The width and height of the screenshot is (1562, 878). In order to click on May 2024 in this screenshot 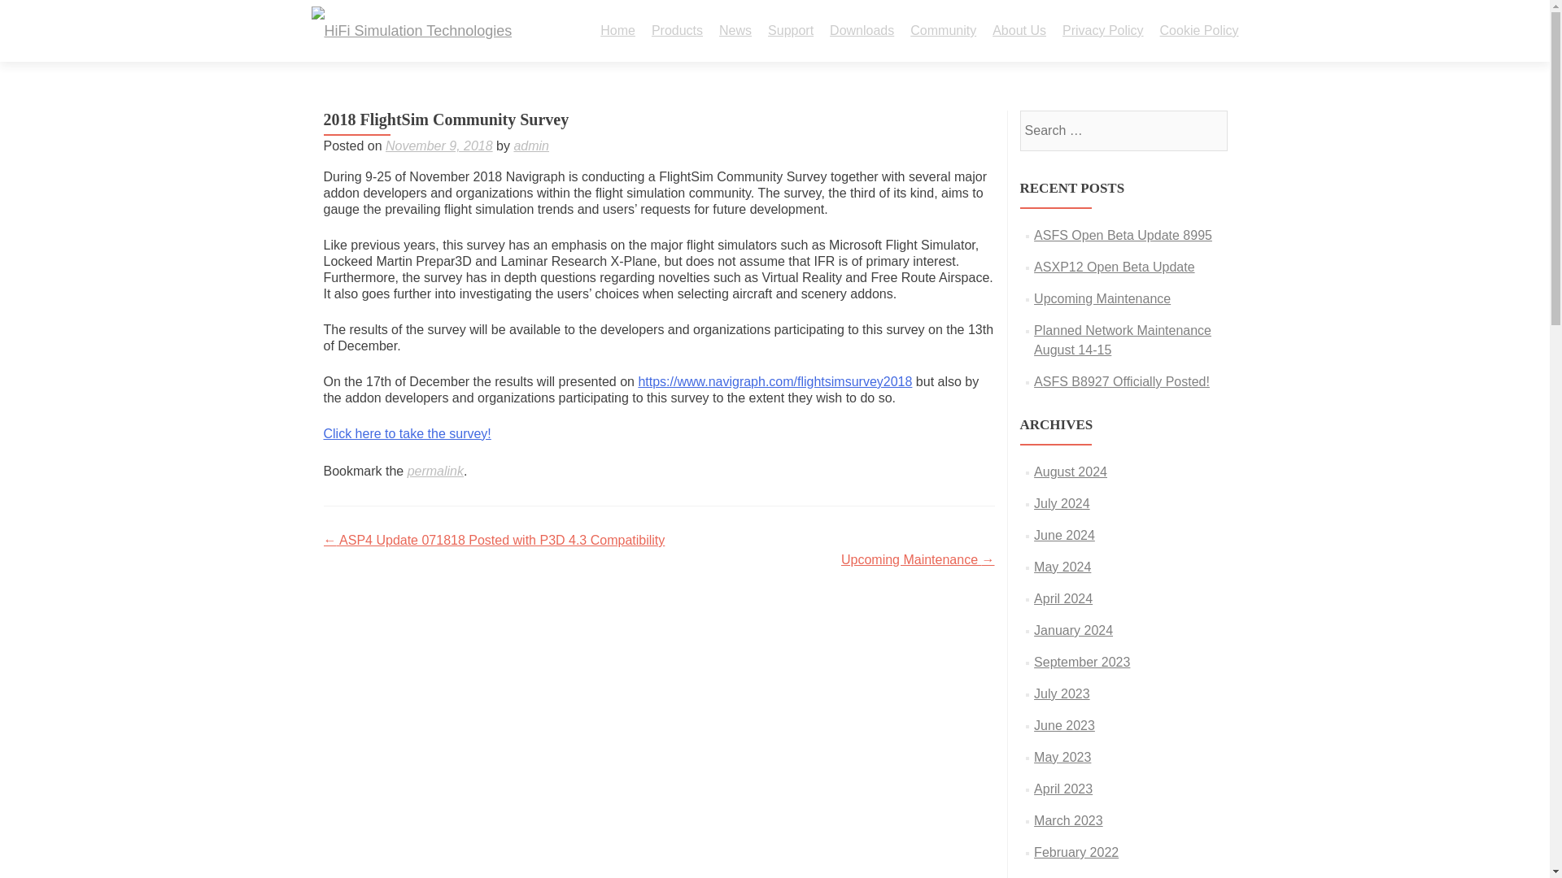, I will do `click(1062, 567)`.